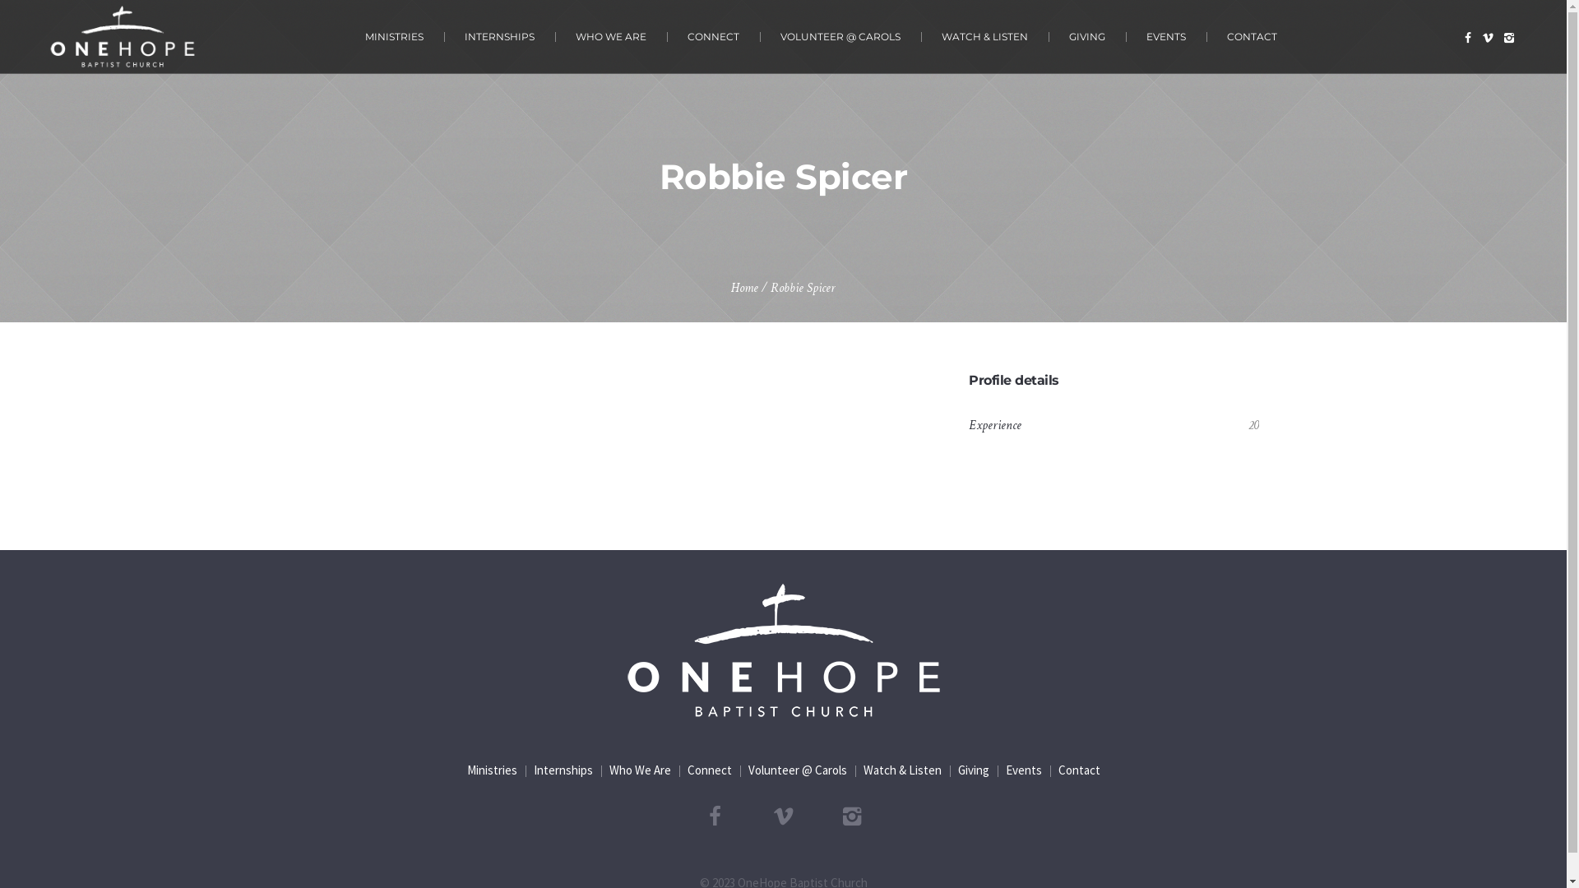 This screenshot has width=1579, height=888. I want to click on Contact, so click(1079, 770).